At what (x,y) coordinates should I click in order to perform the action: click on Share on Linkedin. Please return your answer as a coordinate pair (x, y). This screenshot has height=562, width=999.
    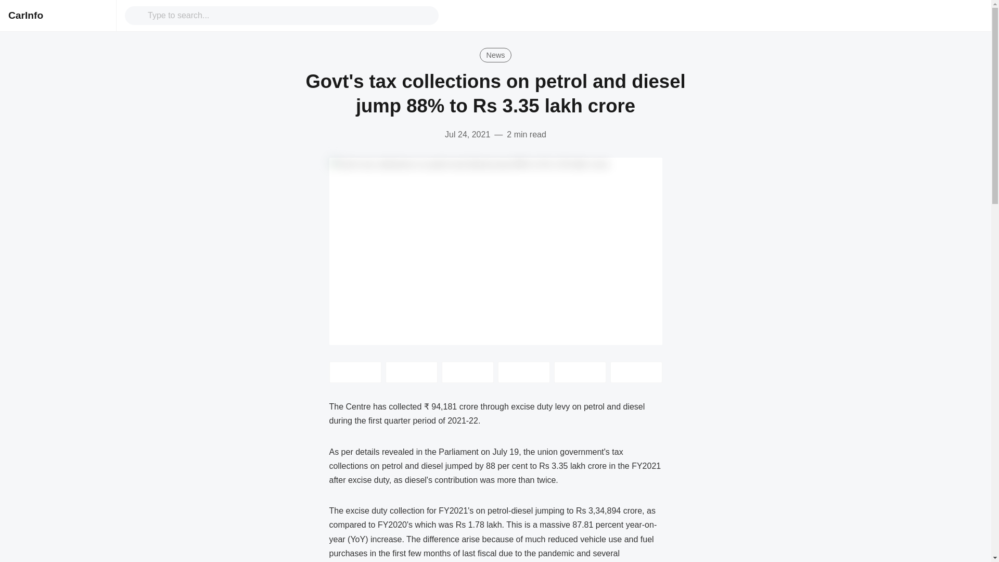
    Looking at the image, I should click on (467, 372).